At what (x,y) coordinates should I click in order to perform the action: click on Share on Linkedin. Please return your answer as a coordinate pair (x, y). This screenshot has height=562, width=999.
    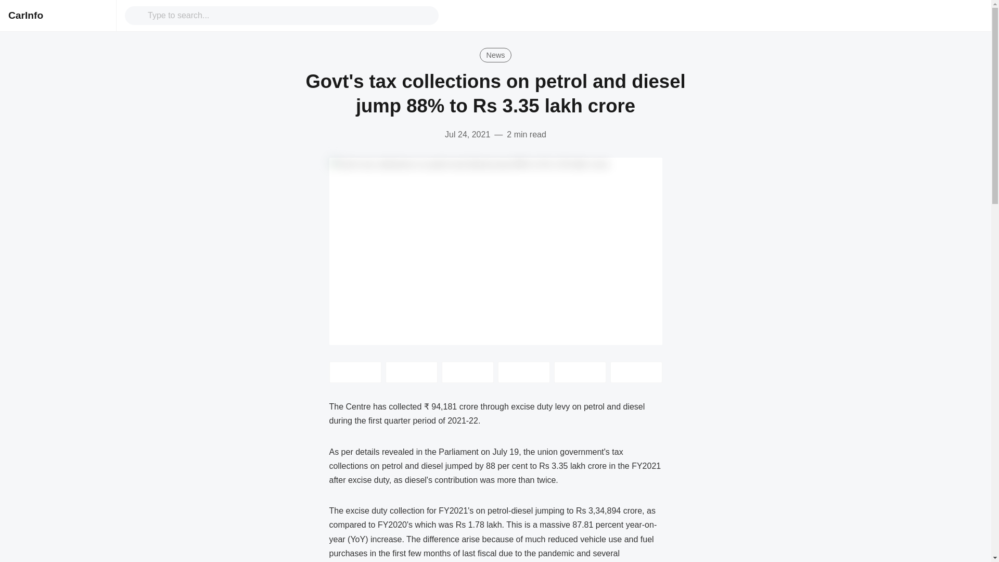
    Looking at the image, I should click on (467, 372).